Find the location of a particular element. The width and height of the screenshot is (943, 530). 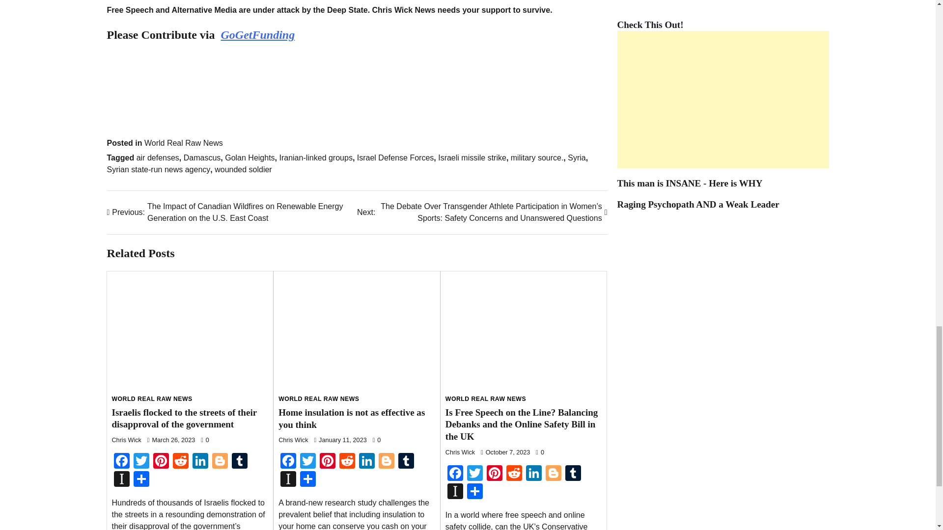

Iranian-linked groups is located at coordinates (315, 158).